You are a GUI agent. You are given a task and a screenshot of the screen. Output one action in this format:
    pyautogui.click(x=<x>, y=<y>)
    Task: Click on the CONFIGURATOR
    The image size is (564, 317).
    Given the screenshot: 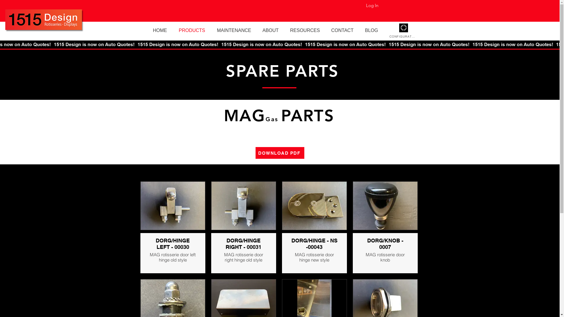 What is the action you would take?
    pyautogui.click(x=404, y=36)
    